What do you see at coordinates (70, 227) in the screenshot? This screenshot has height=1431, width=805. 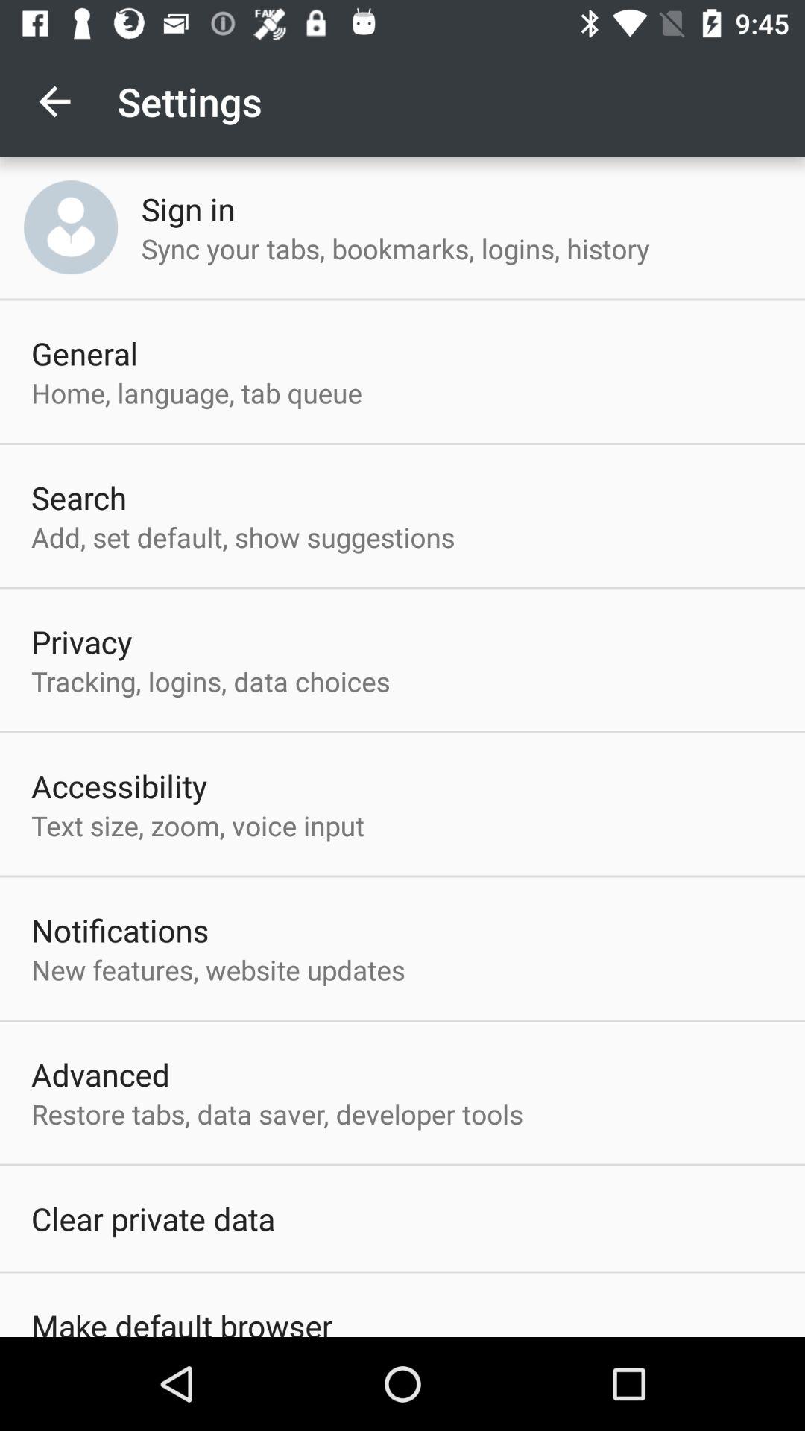 I see `move to icon which is left to sign in` at bounding box center [70, 227].